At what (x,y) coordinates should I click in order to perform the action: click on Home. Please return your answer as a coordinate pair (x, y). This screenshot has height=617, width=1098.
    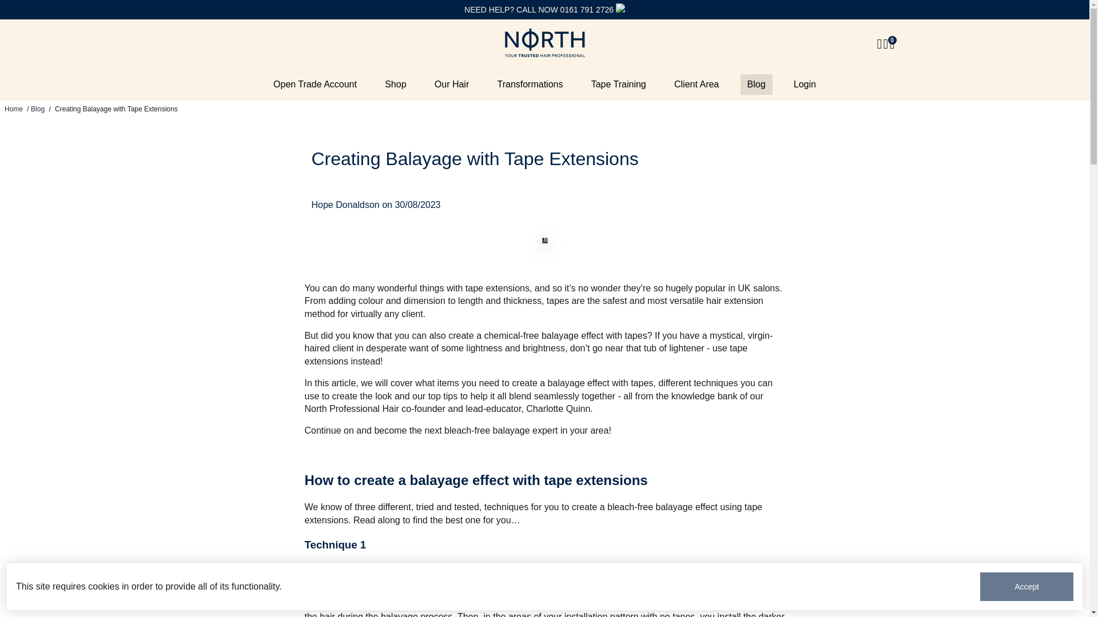
    Looking at the image, I should click on (14, 109).